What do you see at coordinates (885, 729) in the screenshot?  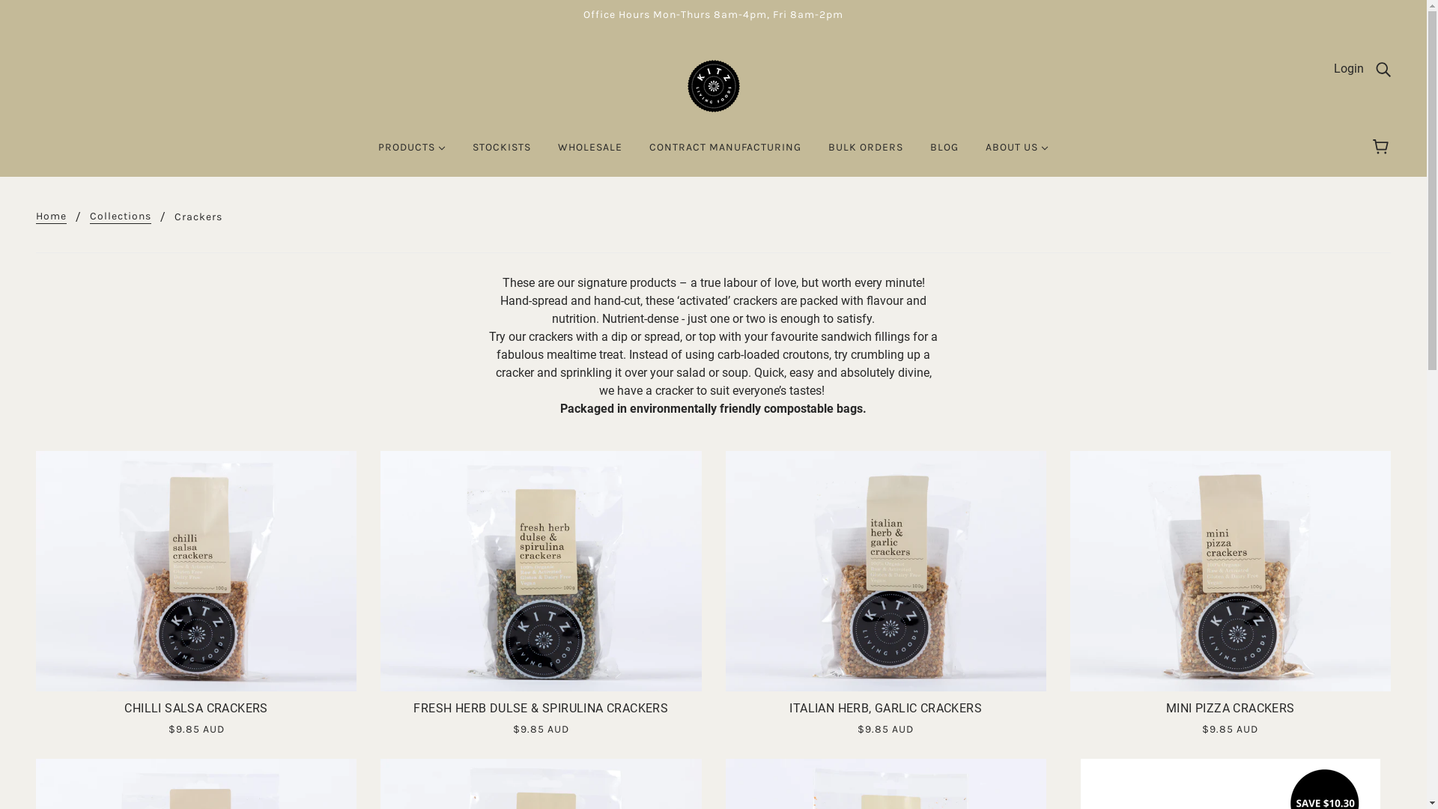 I see `$9.85 AUD` at bounding box center [885, 729].